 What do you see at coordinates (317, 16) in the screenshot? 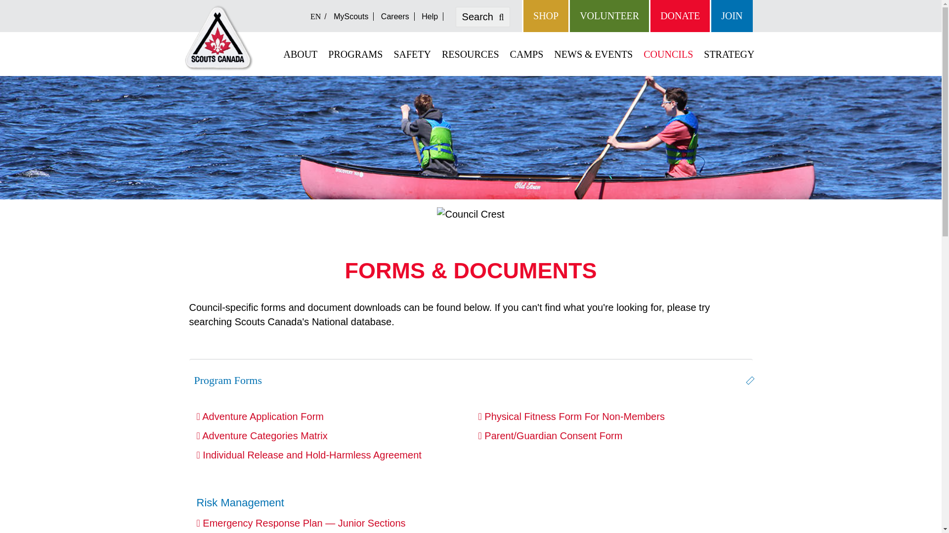
I see `English` at bounding box center [317, 16].